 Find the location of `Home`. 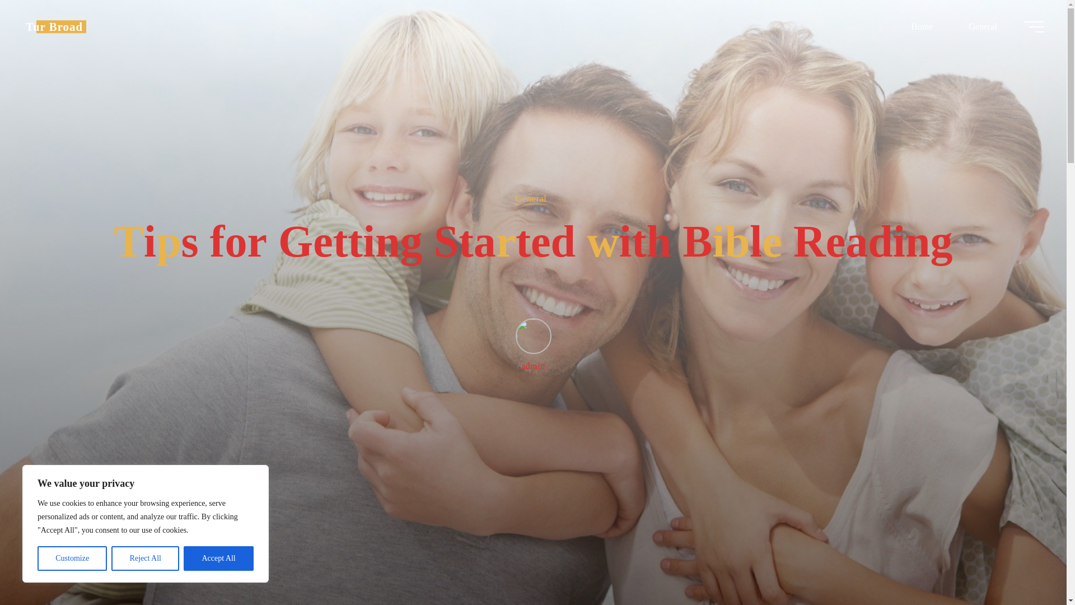

Home is located at coordinates (922, 26).